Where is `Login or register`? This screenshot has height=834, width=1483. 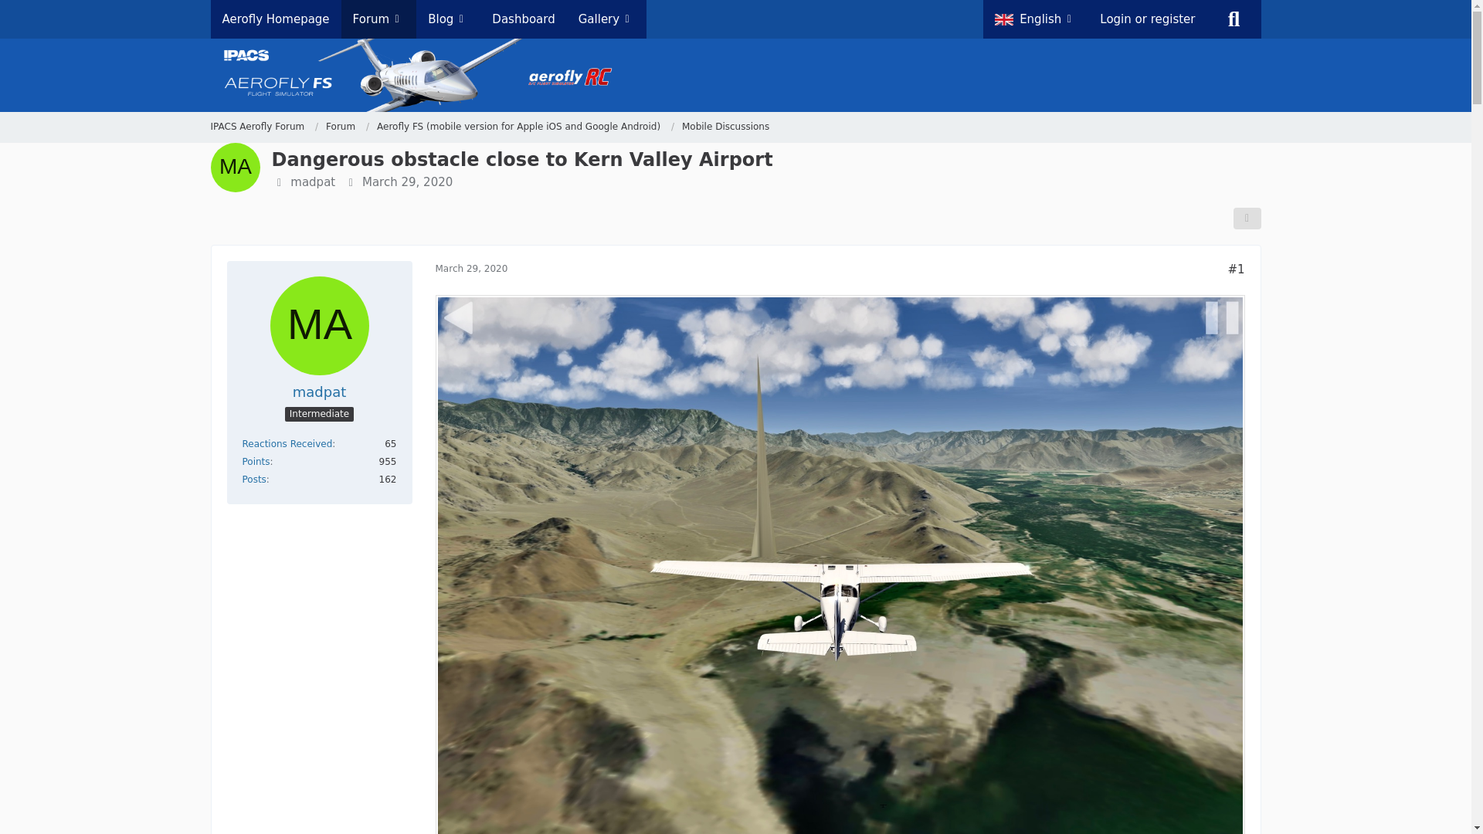 Login or register is located at coordinates (1148, 19).